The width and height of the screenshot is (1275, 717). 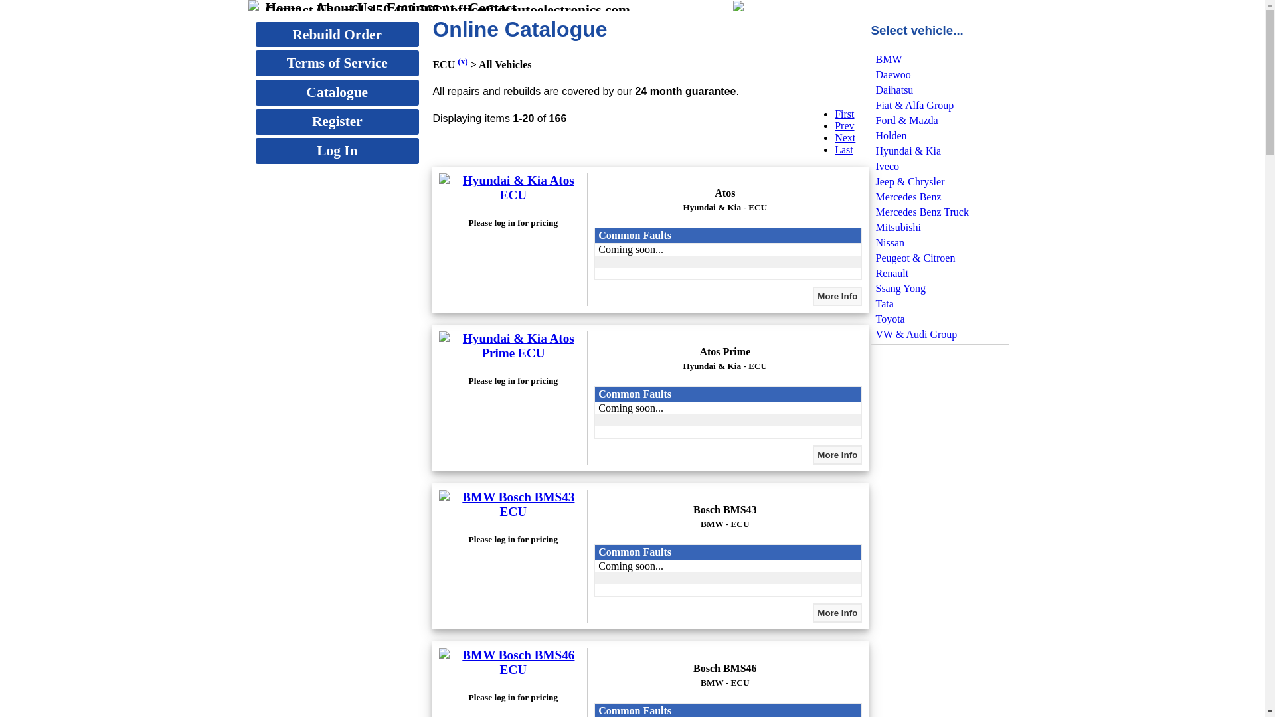 I want to click on Mercedes Benz, so click(x=940, y=198).